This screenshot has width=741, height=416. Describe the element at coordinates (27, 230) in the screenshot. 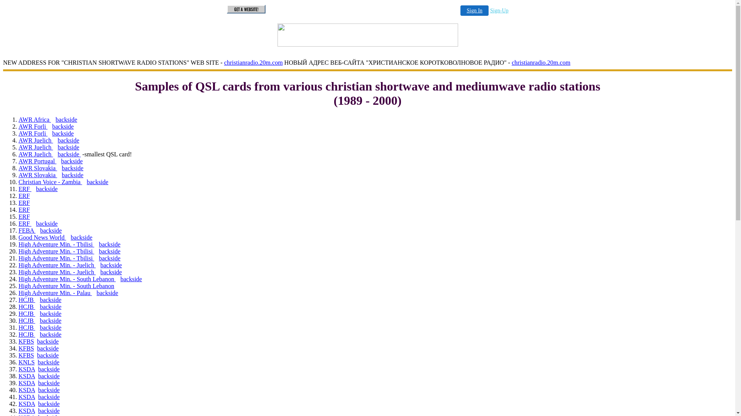

I see `FEBA` at that location.